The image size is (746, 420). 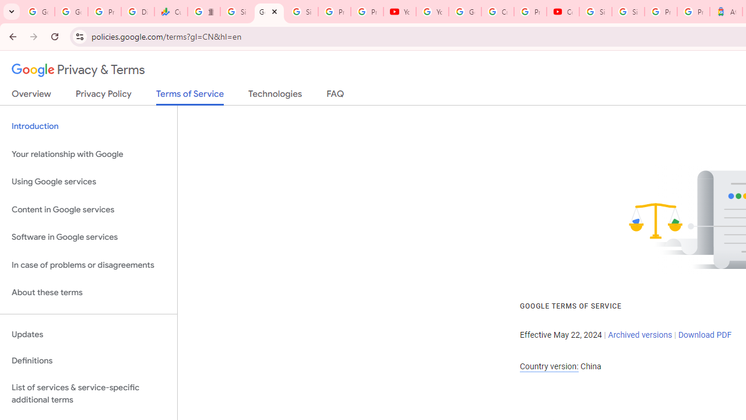 I want to click on Introduction, so click(x=89, y=126).